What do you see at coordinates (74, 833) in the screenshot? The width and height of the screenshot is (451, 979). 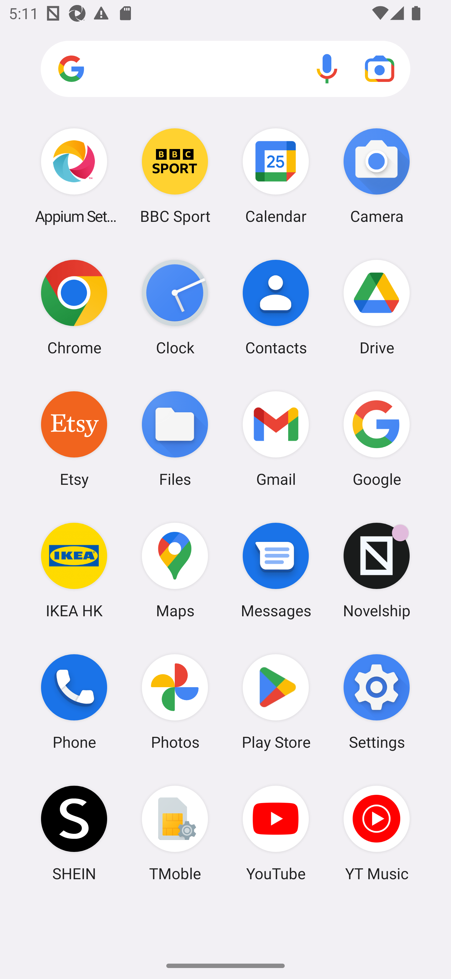 I see `SHEIN` at bounding box center [74, 833].